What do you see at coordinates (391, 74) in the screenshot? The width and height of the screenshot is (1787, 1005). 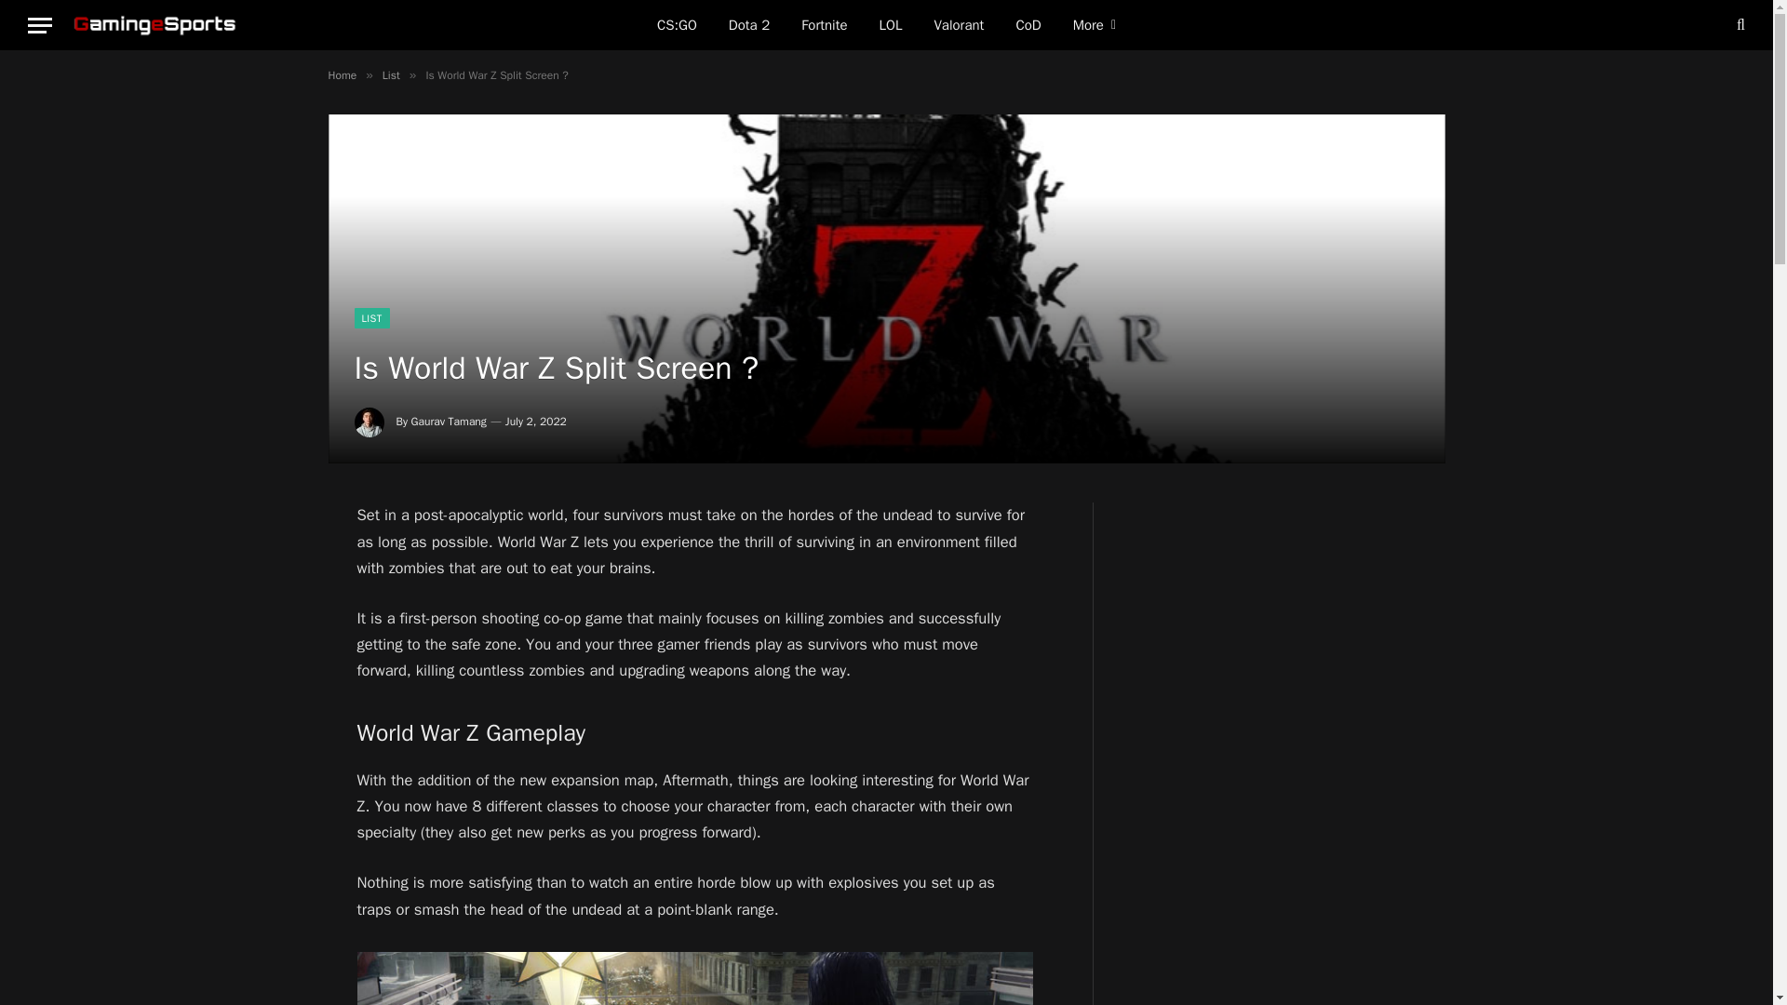 I see `List` at bounding box center [391, 74].